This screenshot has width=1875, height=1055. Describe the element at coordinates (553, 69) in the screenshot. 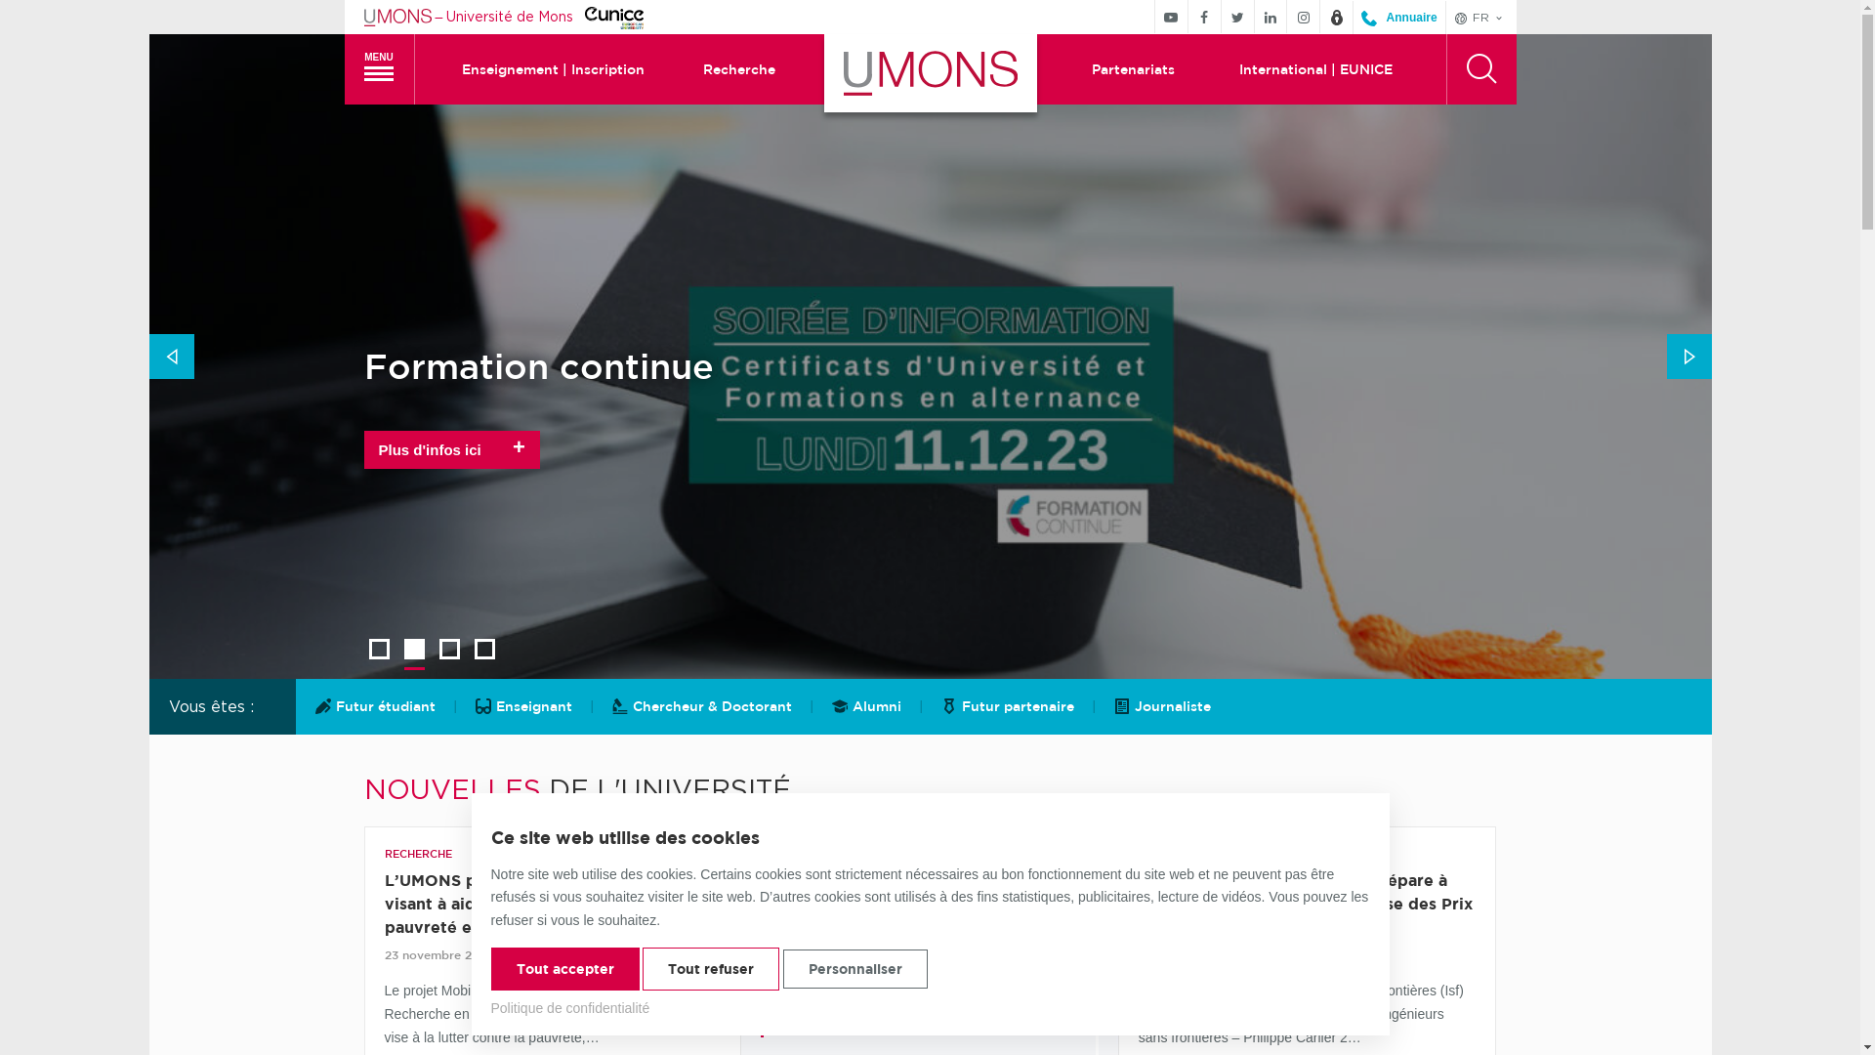

I see `Enseignement | Inscription` at that location.